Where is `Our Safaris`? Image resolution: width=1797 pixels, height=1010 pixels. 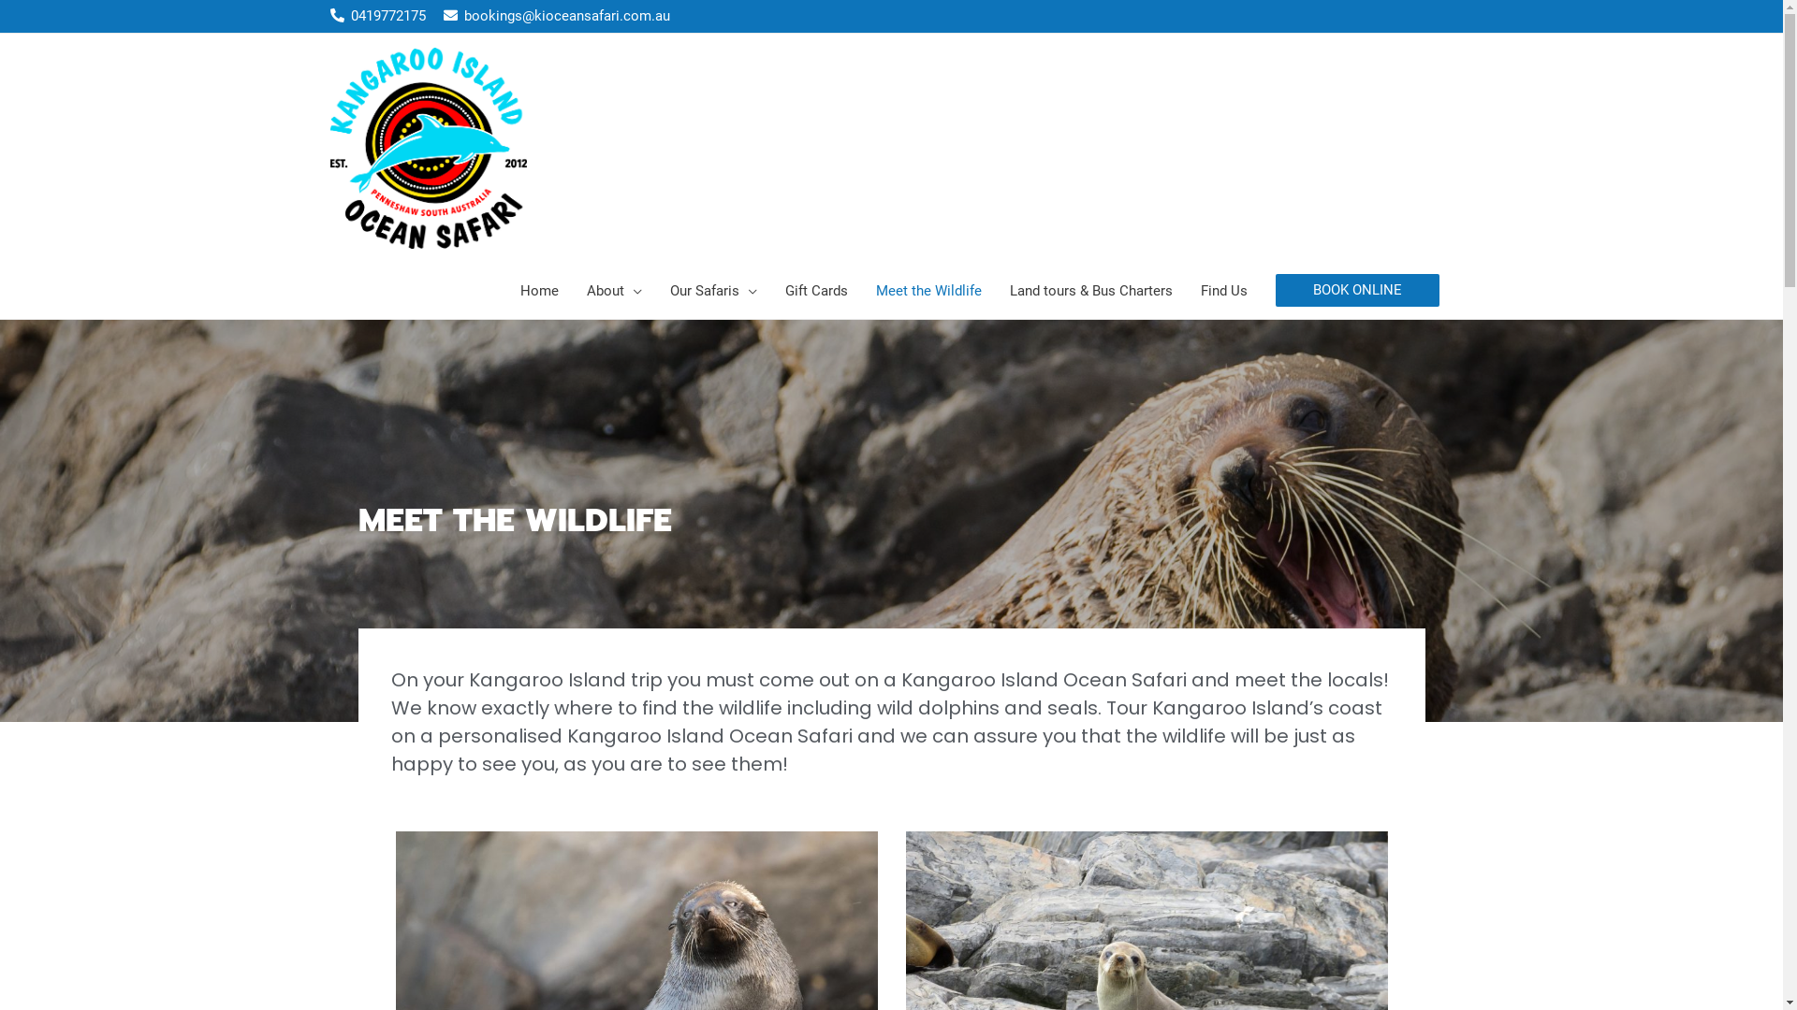
Our Safaris is located at coordinates (713, 291).